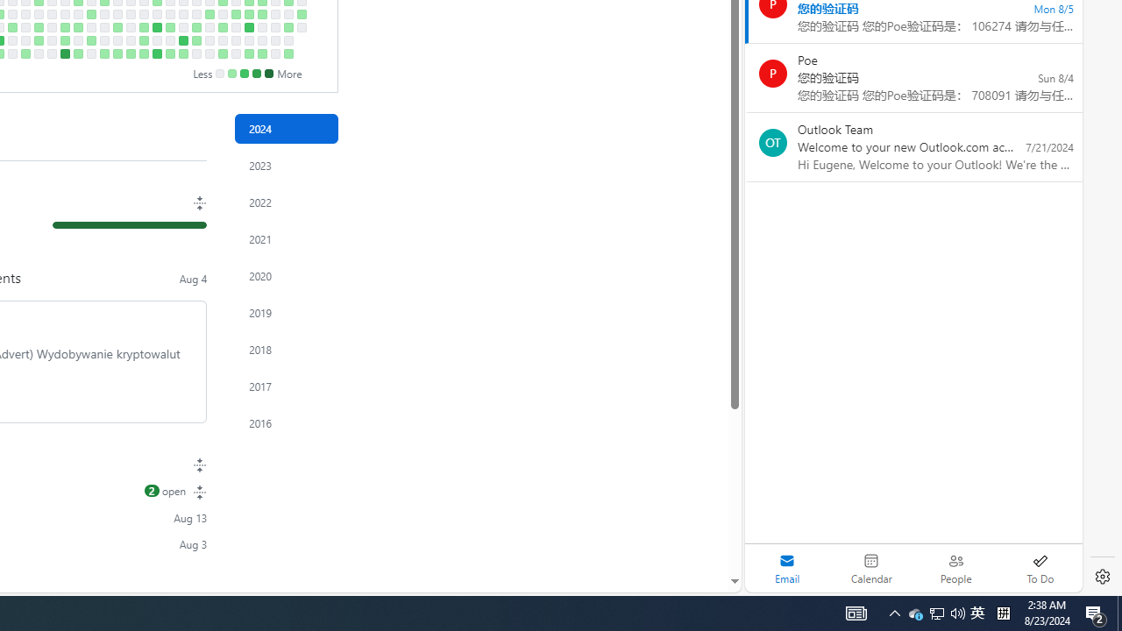  I want to click on No contributions on June 19th., so click(183, 14).